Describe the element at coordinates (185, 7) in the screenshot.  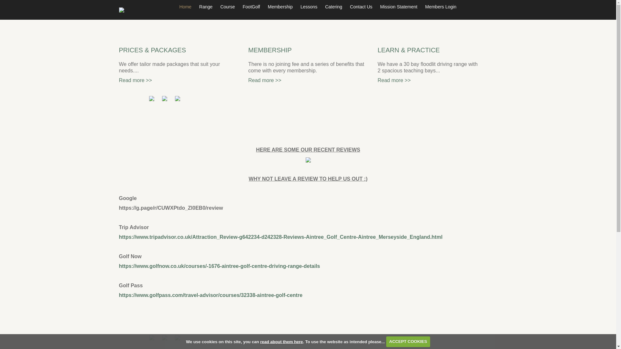
I see `Home` at that location.